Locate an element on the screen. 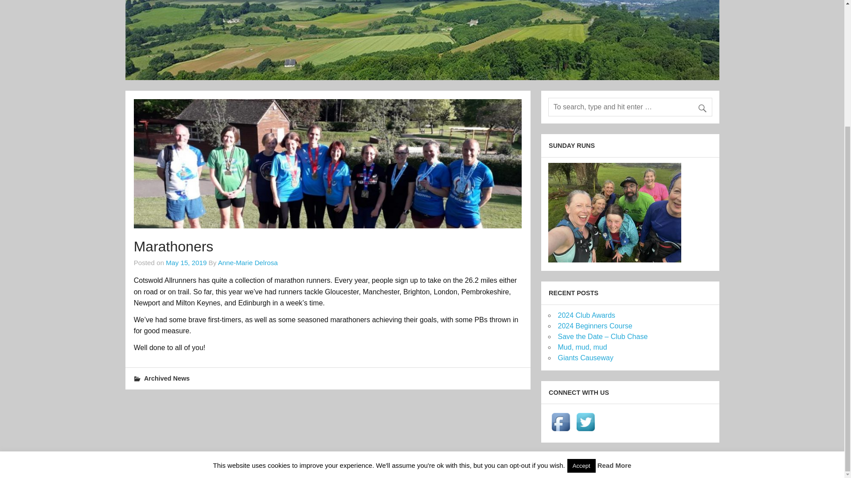  Momentous WordPress Theme is located at coordinates (699, 465).